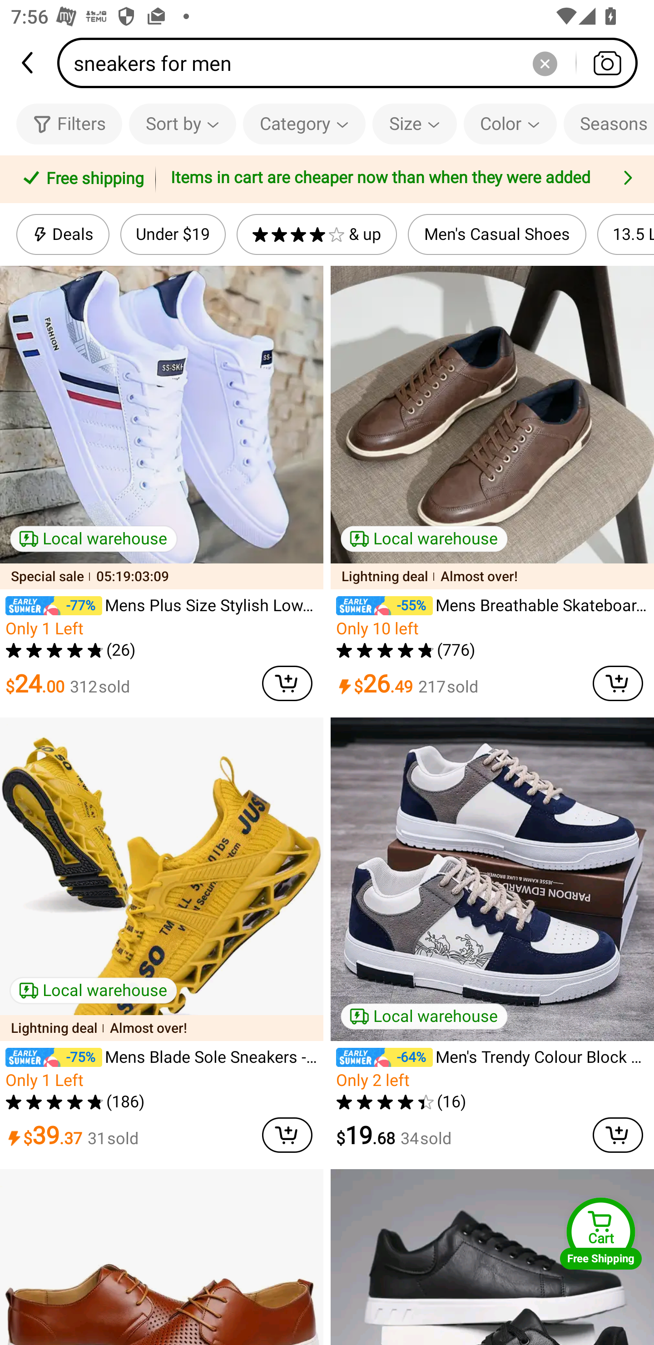 This screenshot has width=654, height=1345. What do you see at coordinates (304, 124) in the screenshot?
I see `Category` at bounding box center [304, 124].